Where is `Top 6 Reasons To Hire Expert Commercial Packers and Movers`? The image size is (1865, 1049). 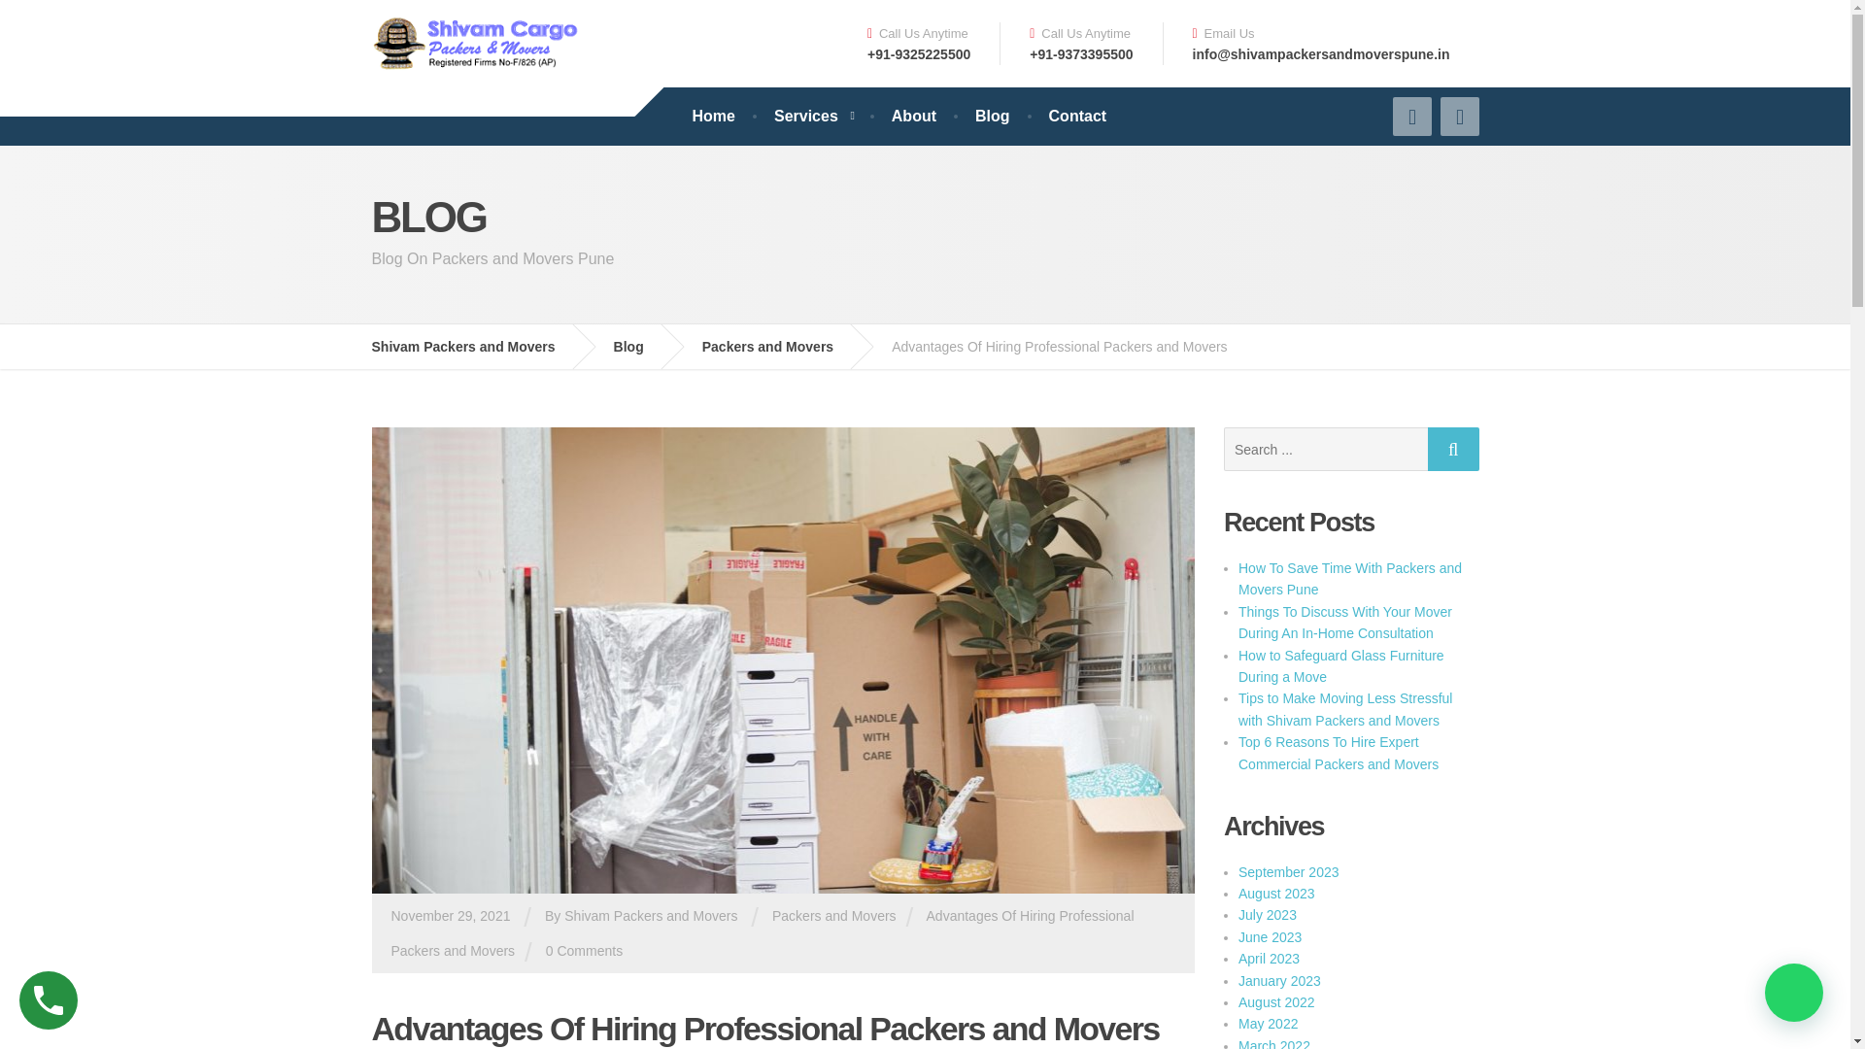 Top 6 Reasons To Hire Expert Commercial Packers and Movers is located at coordinates (1338, 752).